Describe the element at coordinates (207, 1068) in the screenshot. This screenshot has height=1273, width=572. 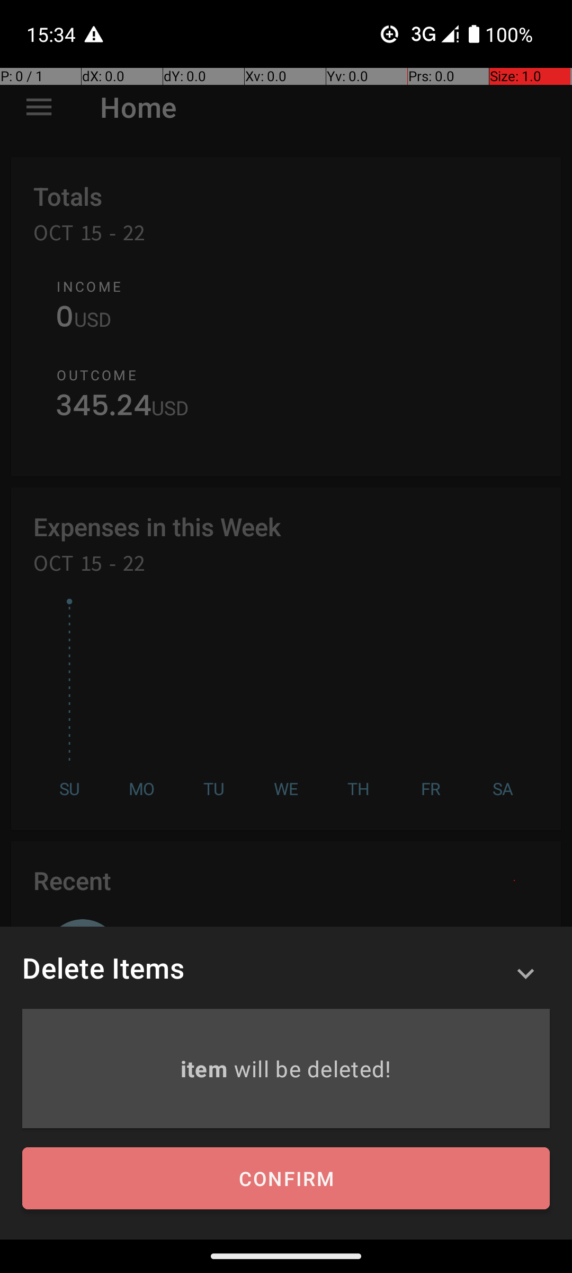
I see `item ` at that location.